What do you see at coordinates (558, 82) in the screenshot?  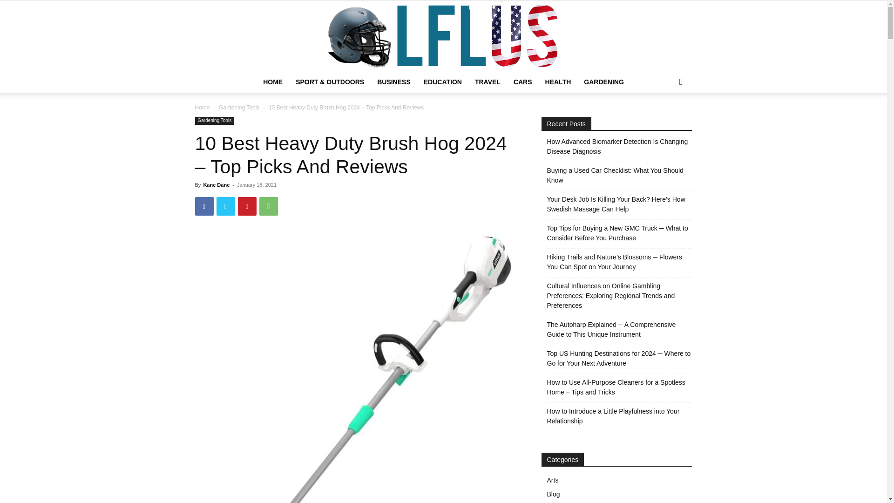 I see `HEALTH` at bounding box center [558, 82].